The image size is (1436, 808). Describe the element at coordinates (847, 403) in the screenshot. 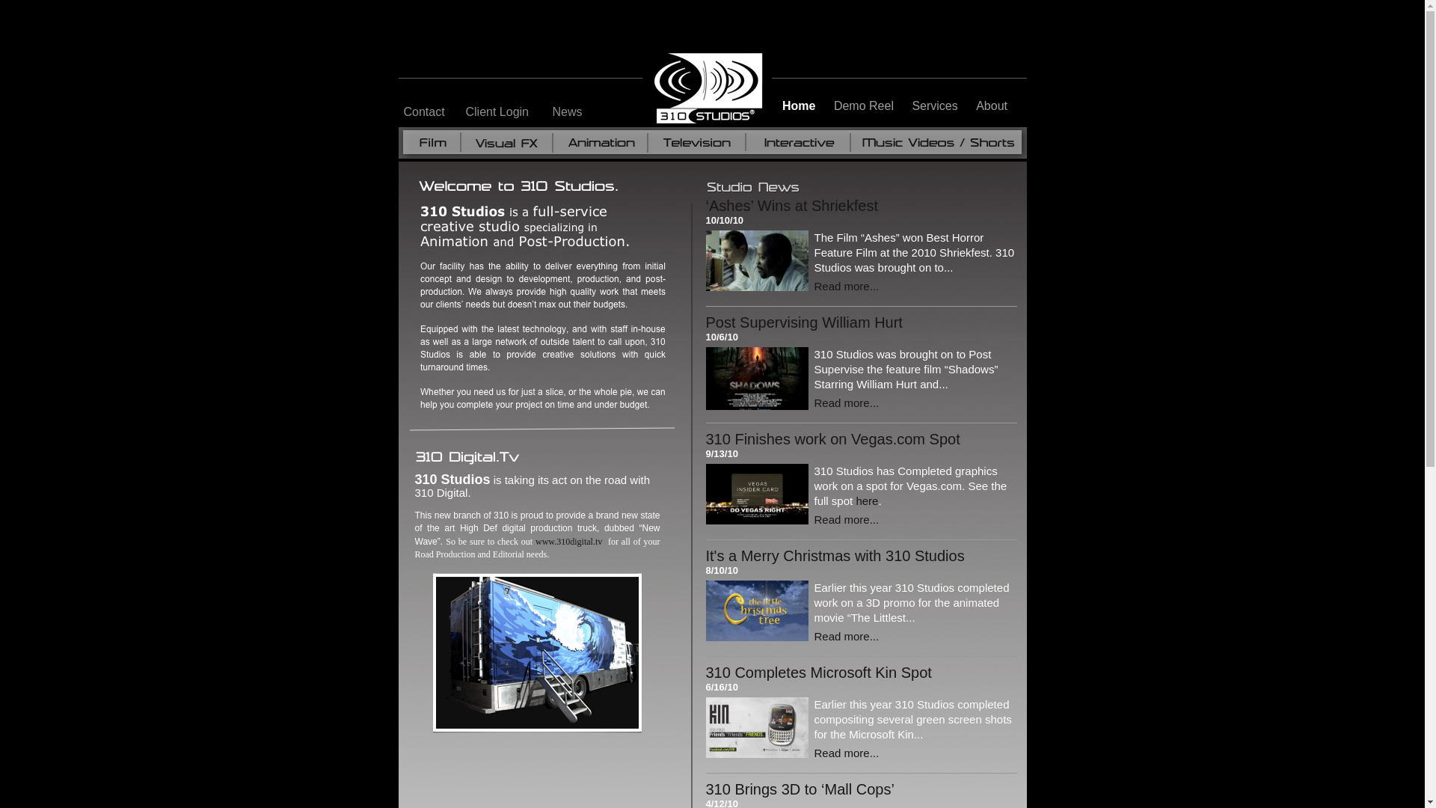

I see `Read more...` at that location.